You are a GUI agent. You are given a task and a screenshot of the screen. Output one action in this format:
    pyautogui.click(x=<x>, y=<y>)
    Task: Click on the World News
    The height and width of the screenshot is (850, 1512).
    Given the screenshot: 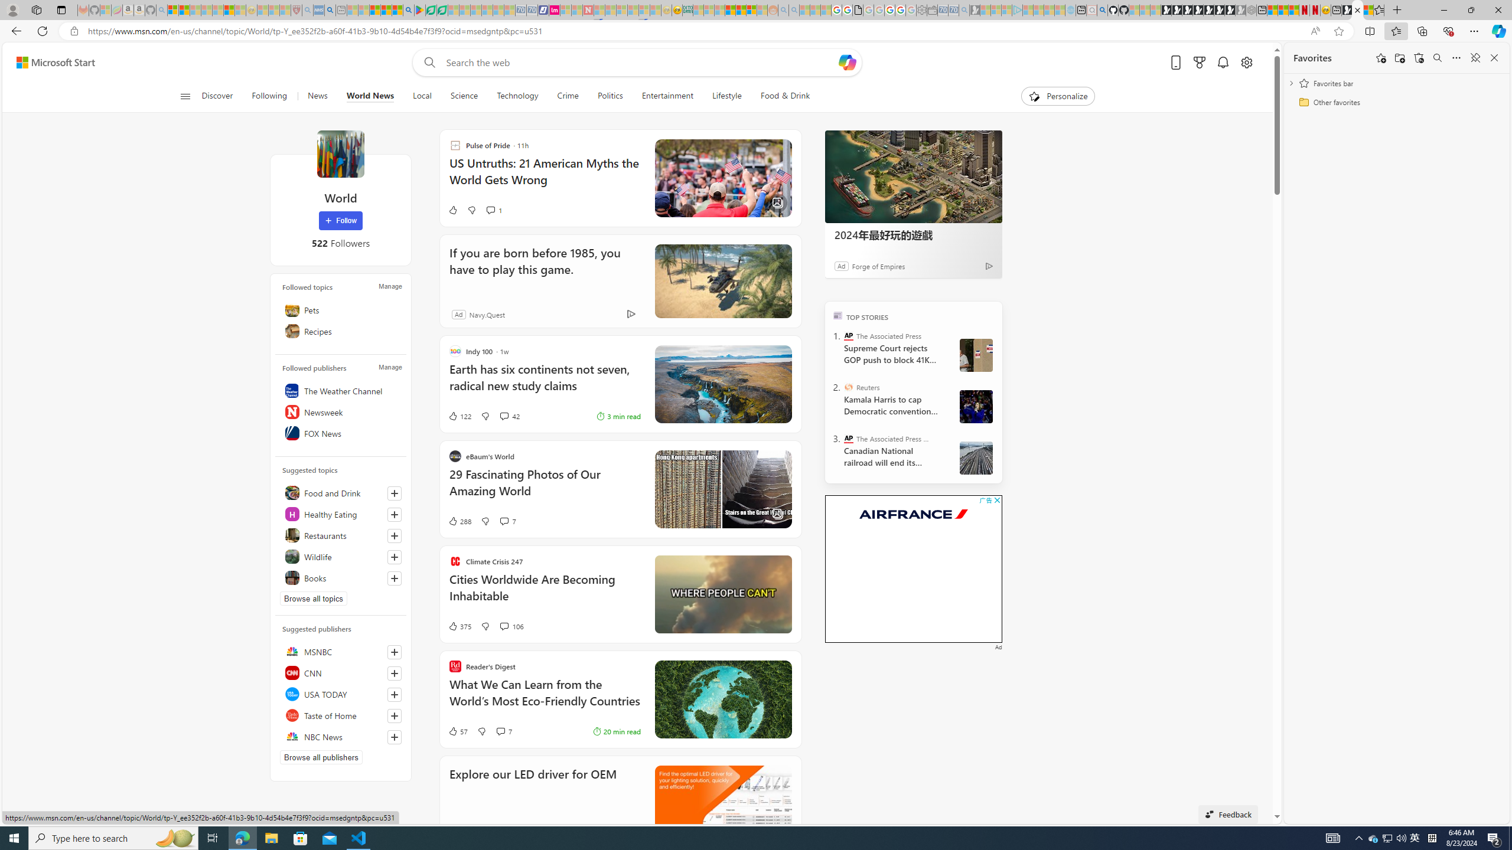 What is the action you would take?
    pyautogui.click(x=370, y=96)
    